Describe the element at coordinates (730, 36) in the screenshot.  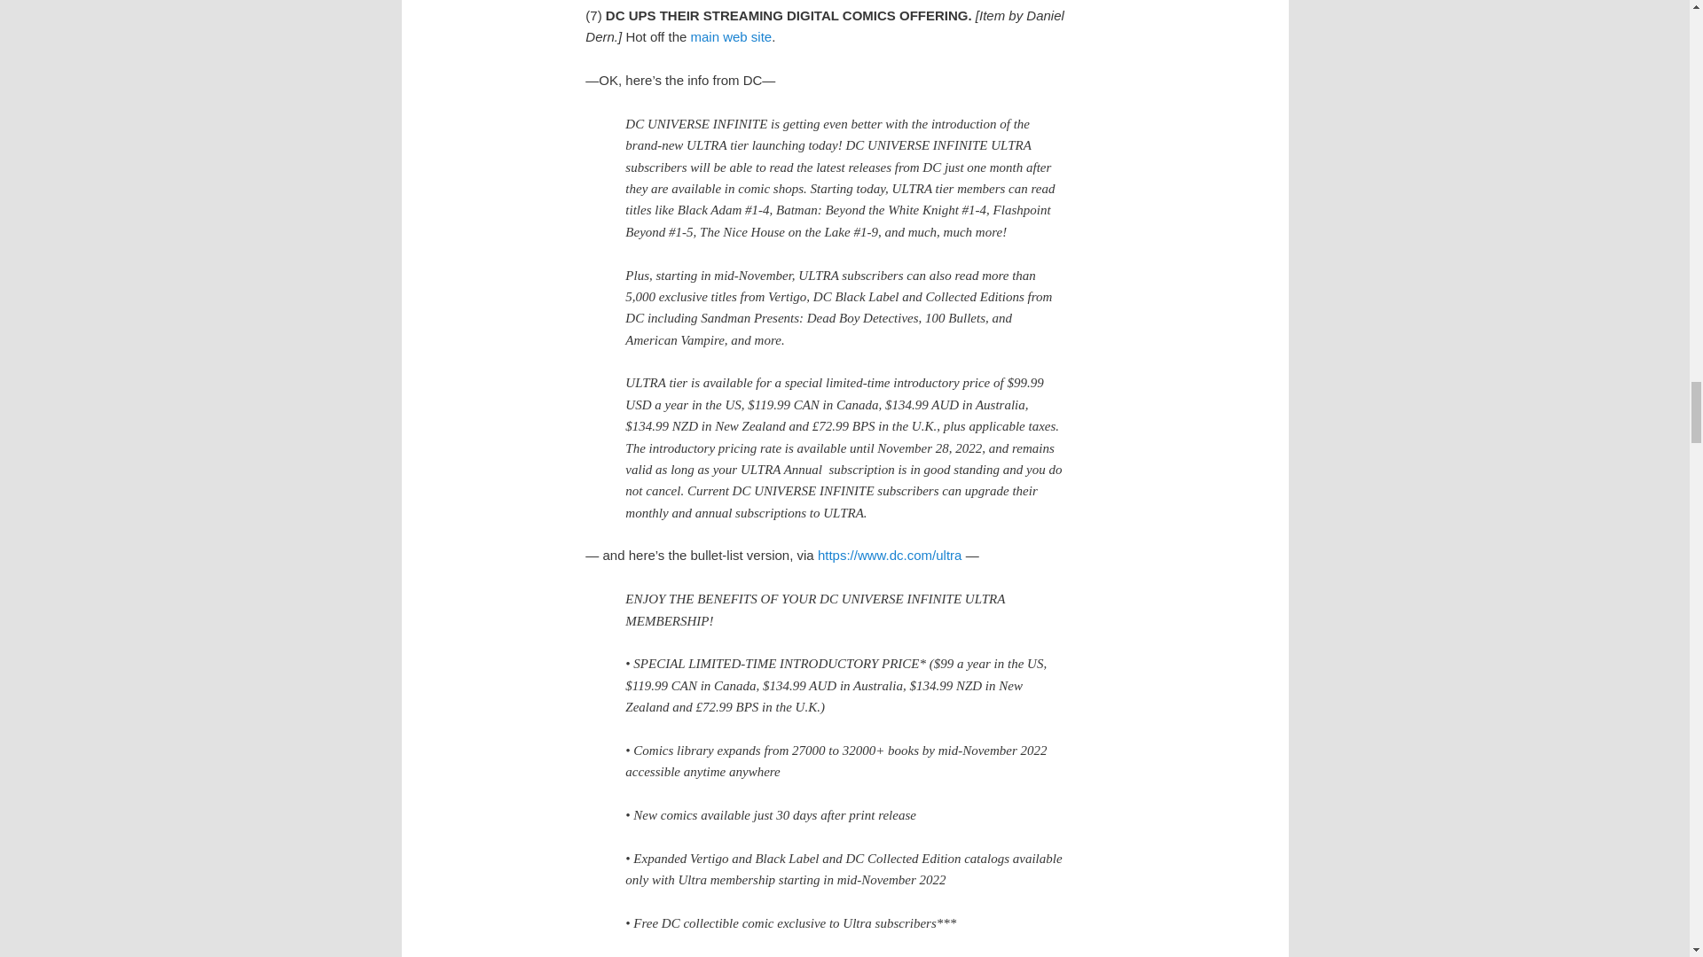
I see `main web site` at that location.